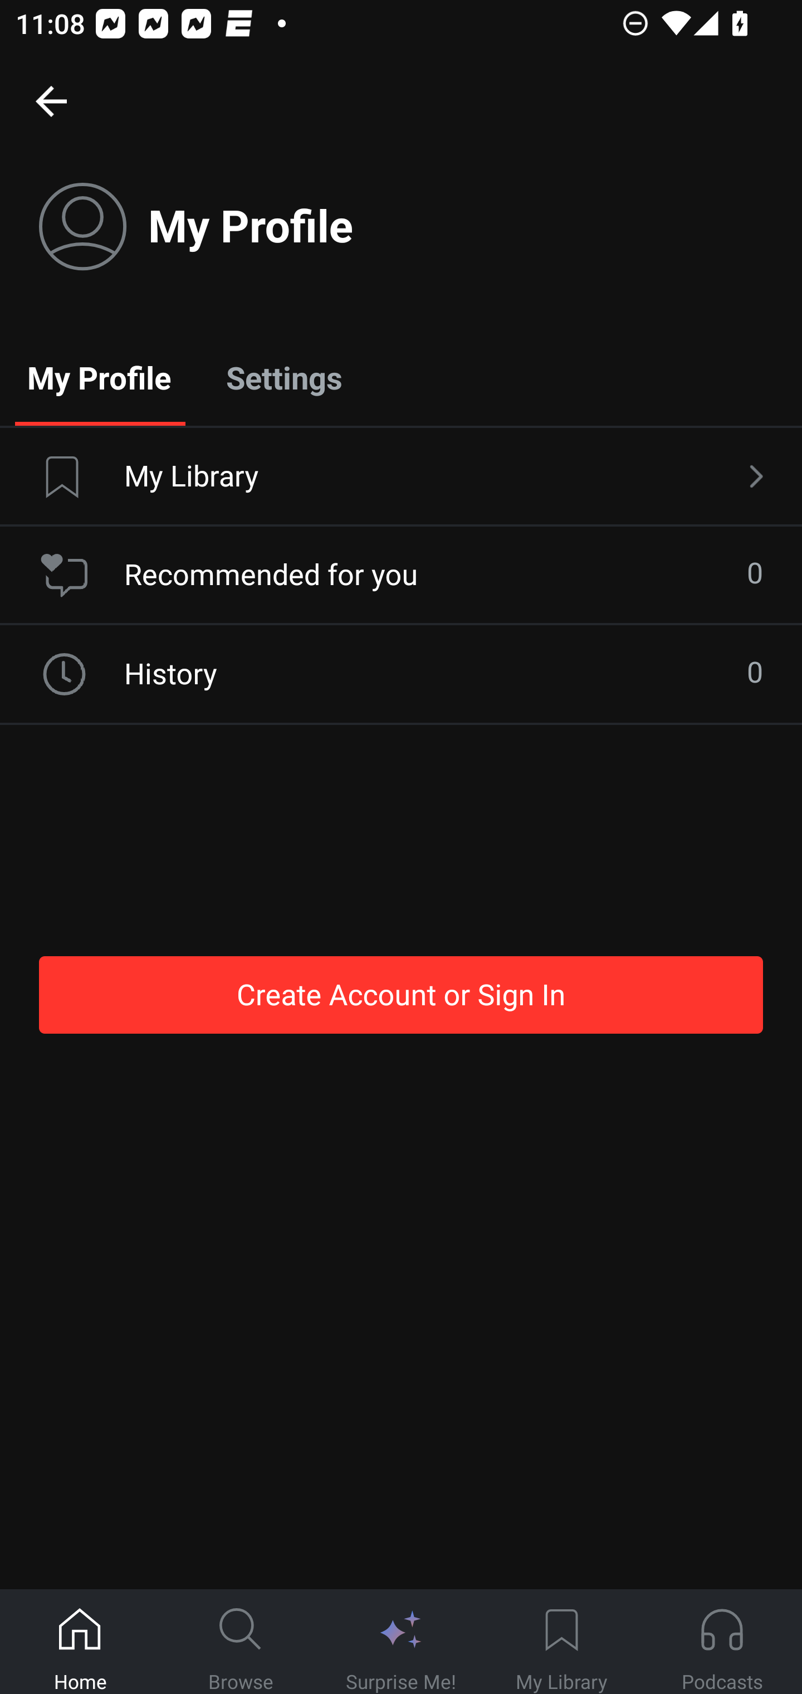 This screenshot has width=802, height=1694. What do you see at coordinates (401, 994) in the screenshot?
I see `Create Account or Sign In` at bounding box center [401, 994].